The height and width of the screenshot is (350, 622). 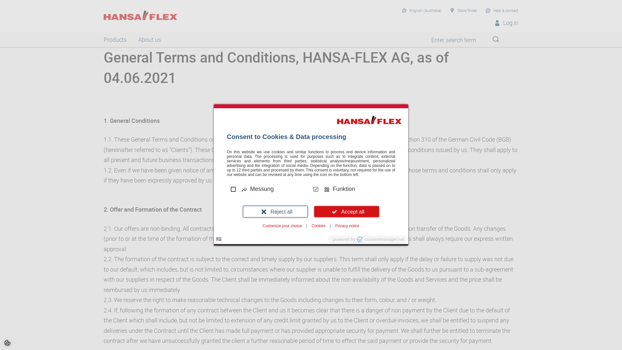 What do you see at coordinates (150, 40) in the screenshot?
I see `About us` at bounding box center [150, 40].